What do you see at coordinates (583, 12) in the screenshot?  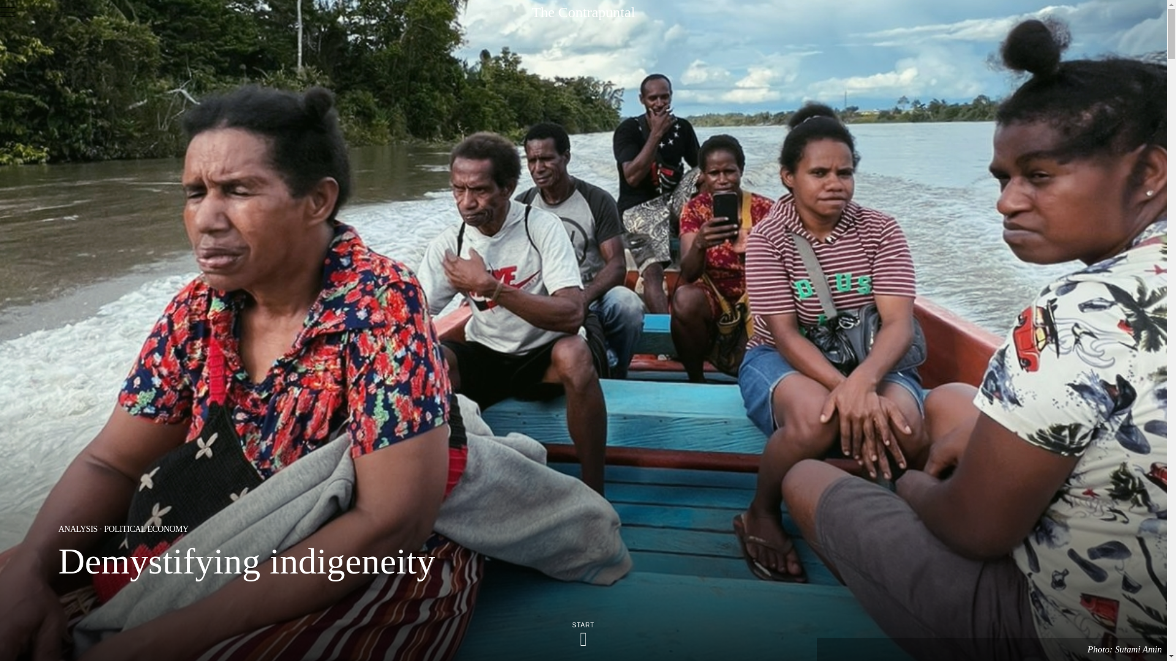 I see `The Contrapuntal` at bounding box center [583, 12].